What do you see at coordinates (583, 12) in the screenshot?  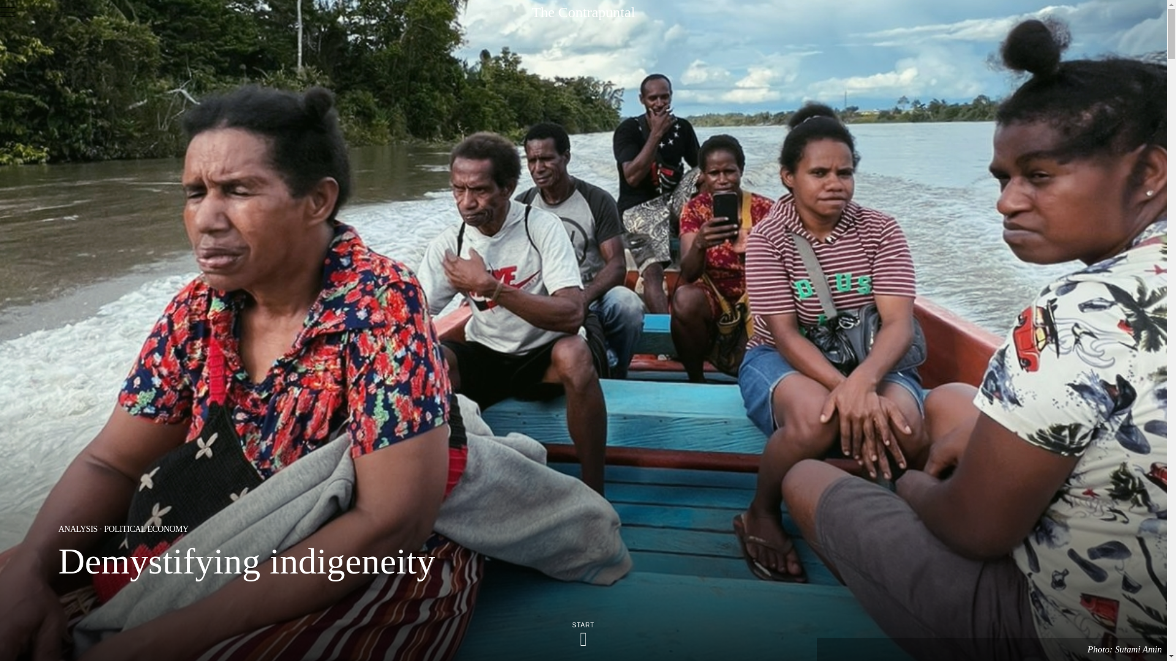 I see `The Contrapuntal` at bounding box center [583, 12].